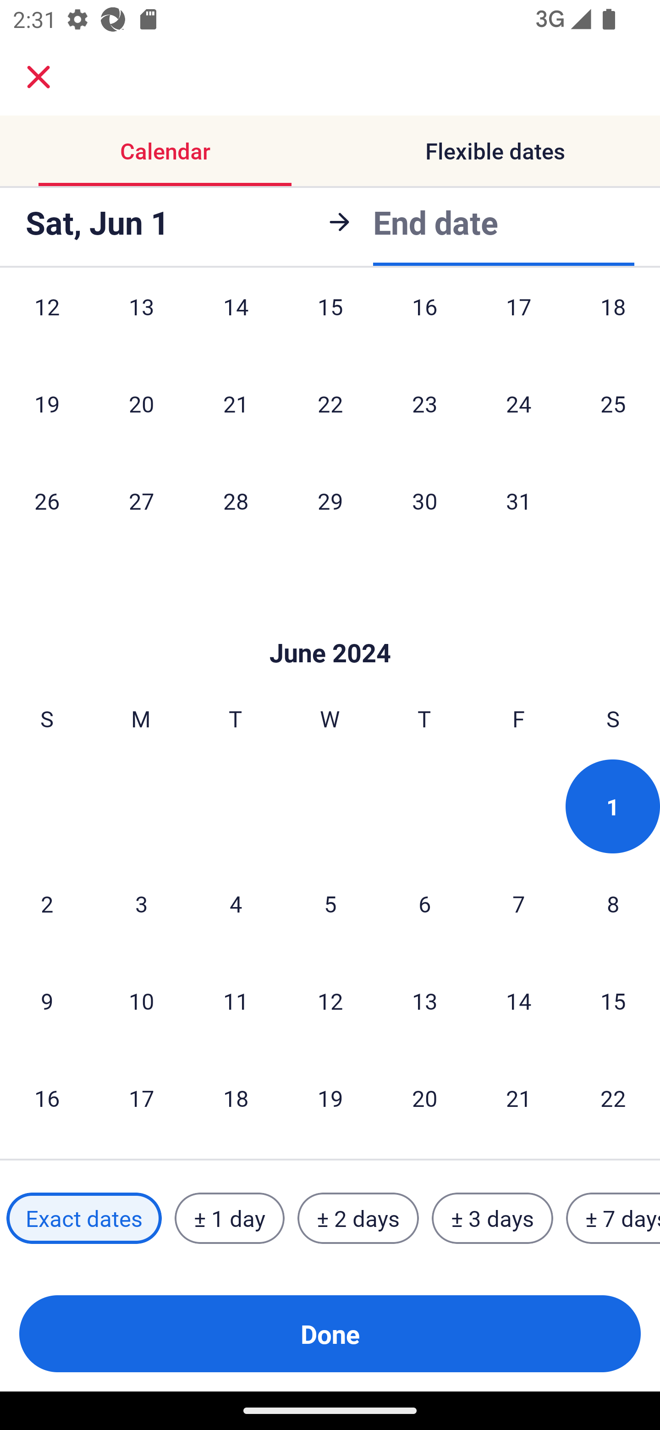  I want to click on 19 Sunday, May 19, 2024, so click(47, 403).